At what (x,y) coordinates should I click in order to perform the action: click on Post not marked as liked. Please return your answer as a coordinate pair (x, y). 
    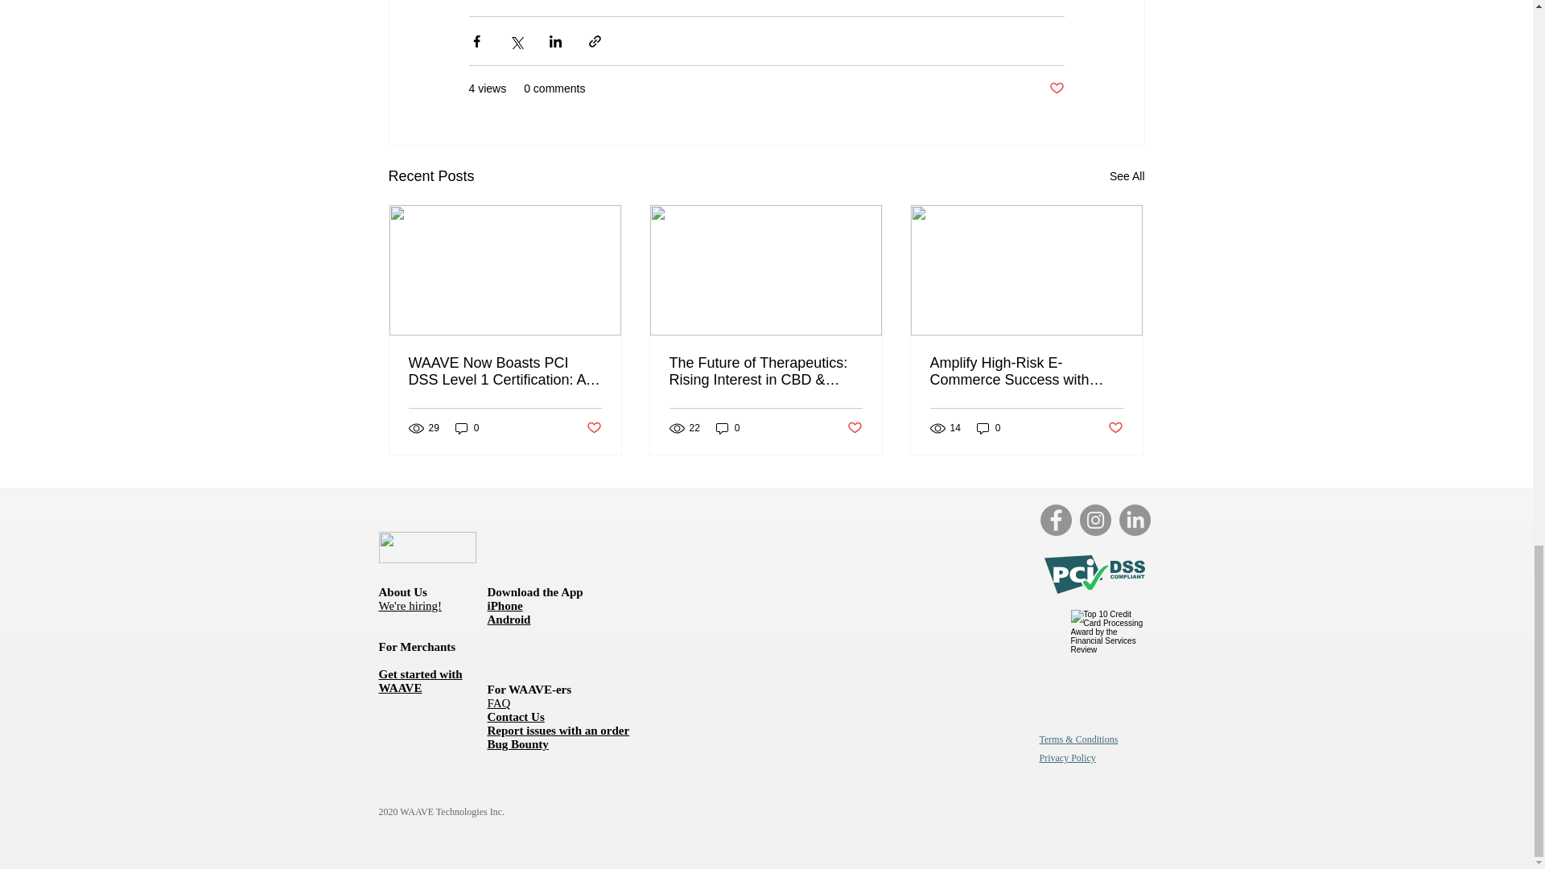
    Looking at the image, I should click on (1115, 428).